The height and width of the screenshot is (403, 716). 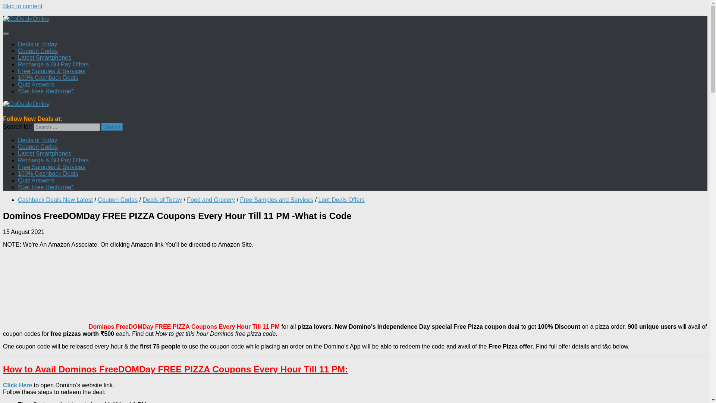 I want to click on Loot Deals Offers, so click(x=342, y=200).